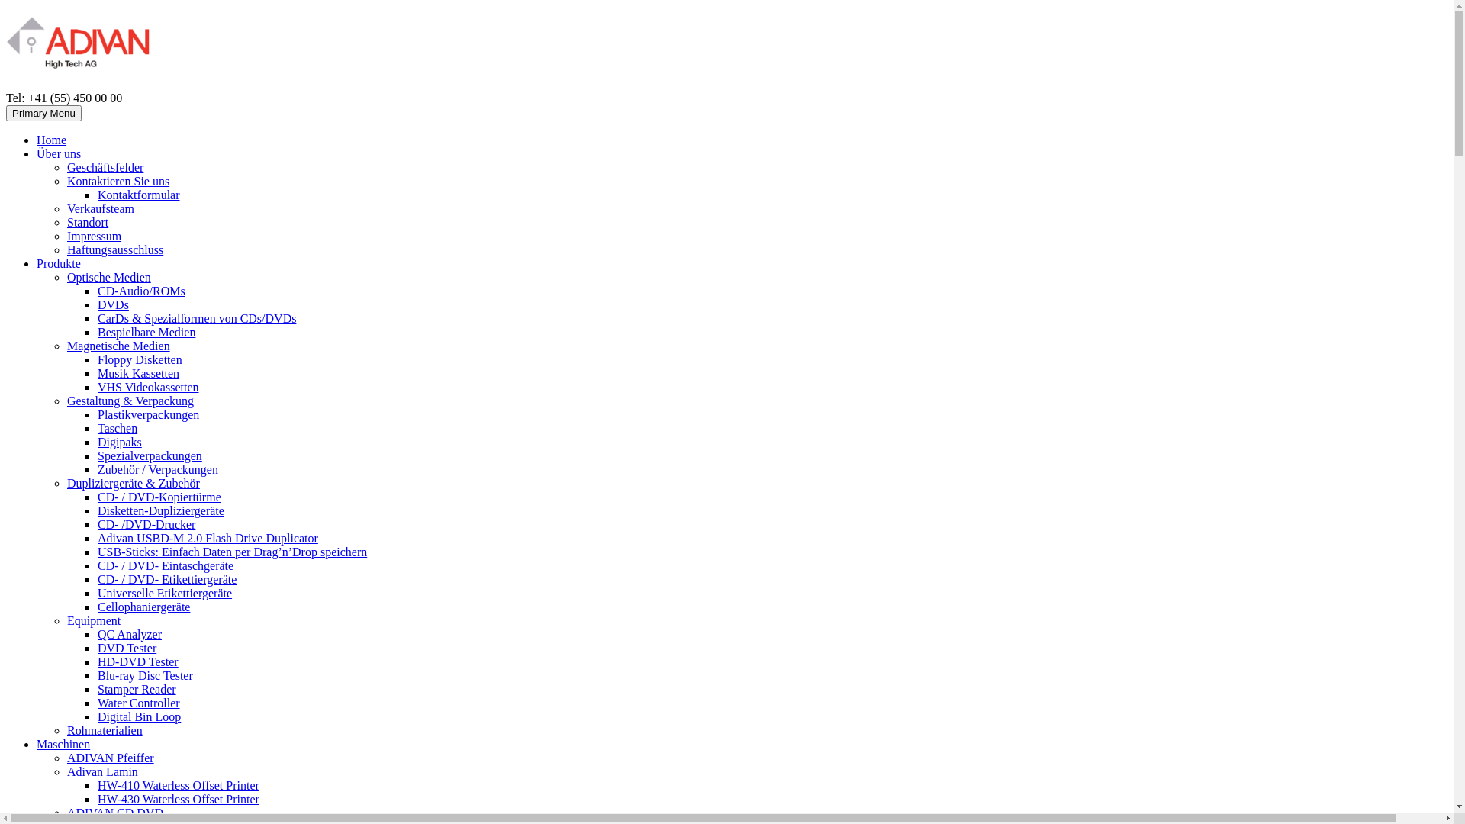 The width and height of the screenshot is (1465, 824). I want to click on Impressum, so click(95, 237).